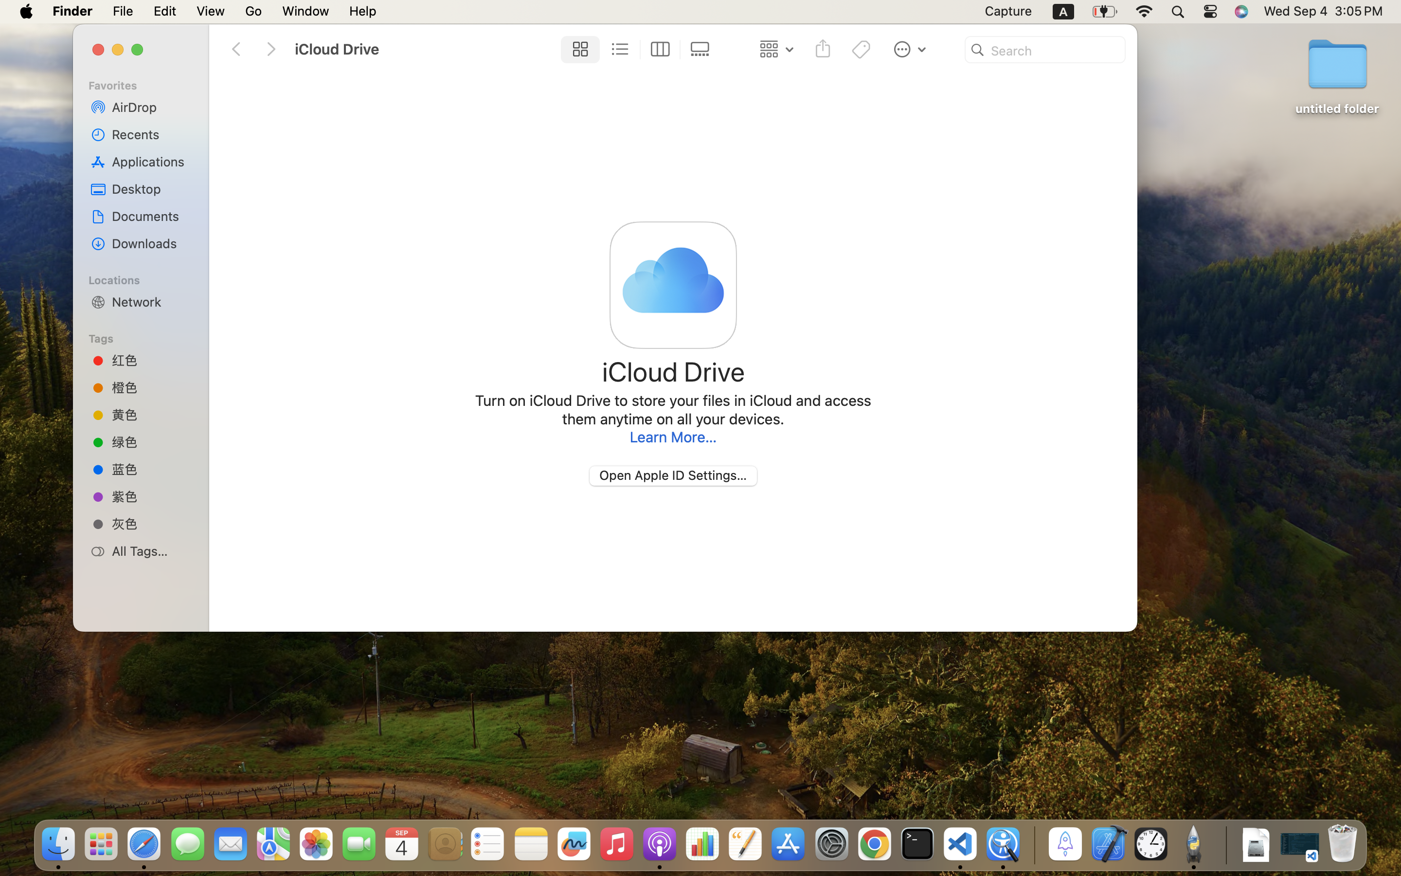 The height and width of the screenshot is (876, 1401). I want to click on Network, so click(151, 302).